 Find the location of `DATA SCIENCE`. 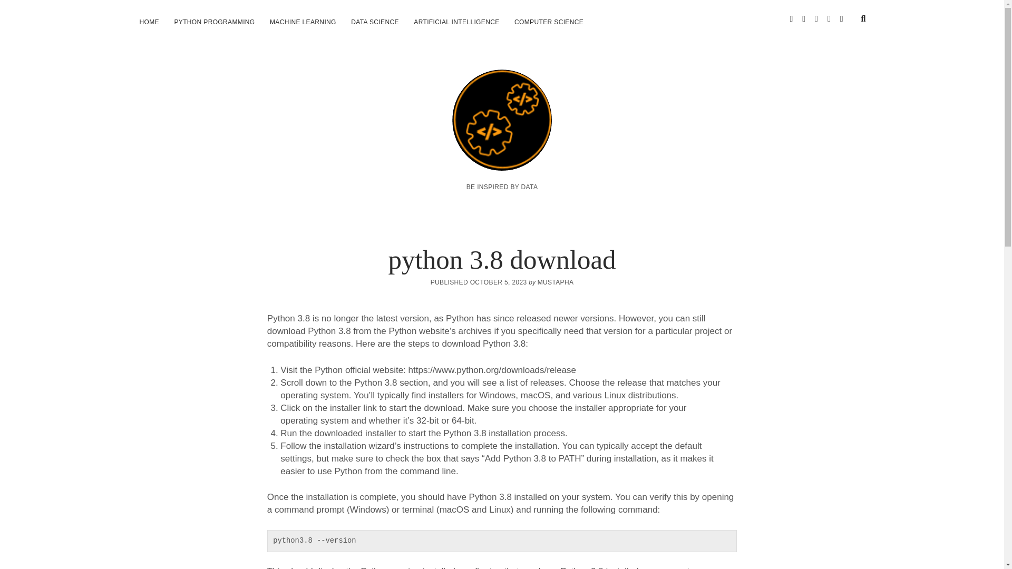

DATA SCIENCE is located at coordinates (375, 22).